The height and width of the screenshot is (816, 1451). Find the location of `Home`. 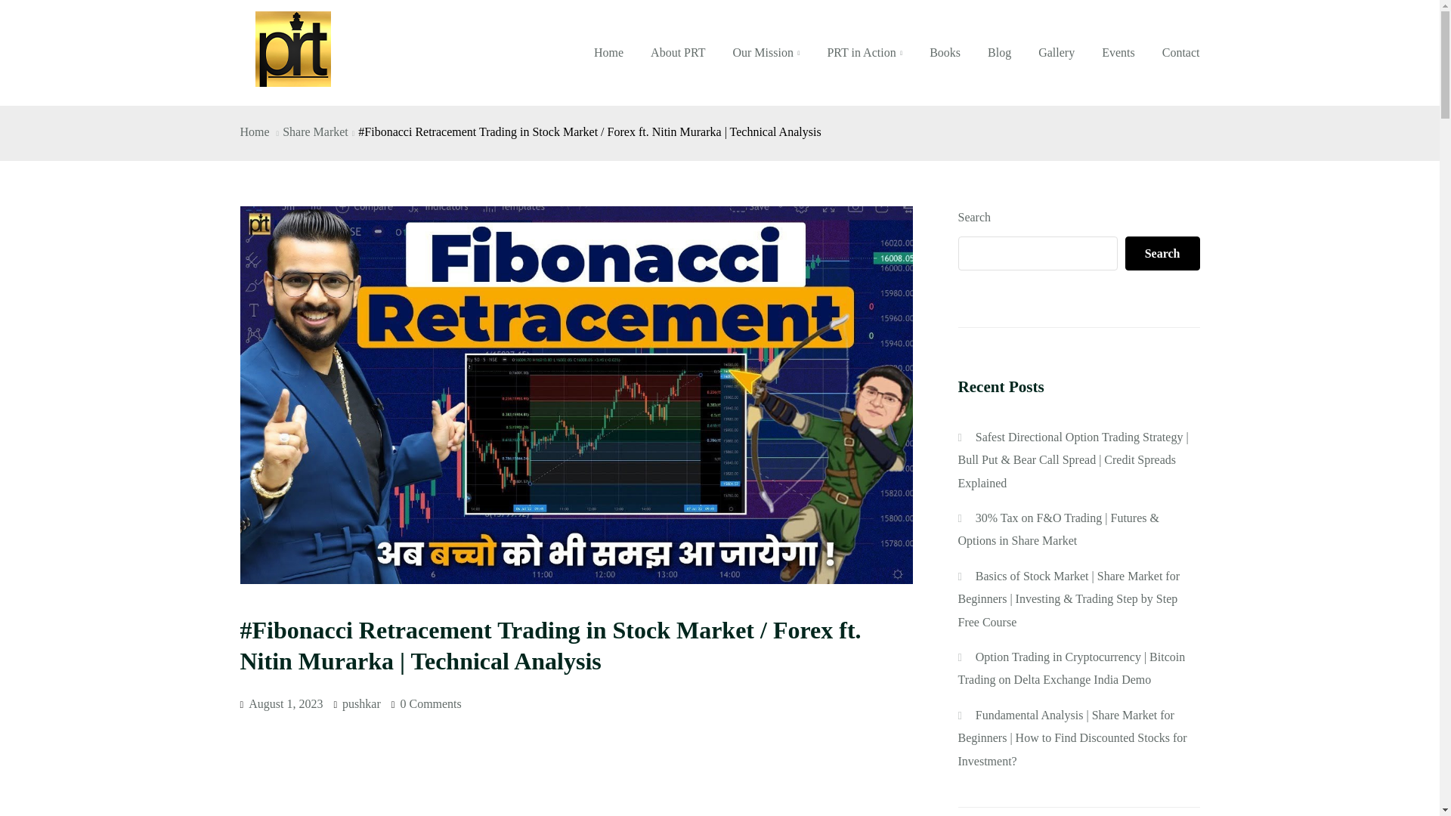

Home is located at coordinates (608, 53).